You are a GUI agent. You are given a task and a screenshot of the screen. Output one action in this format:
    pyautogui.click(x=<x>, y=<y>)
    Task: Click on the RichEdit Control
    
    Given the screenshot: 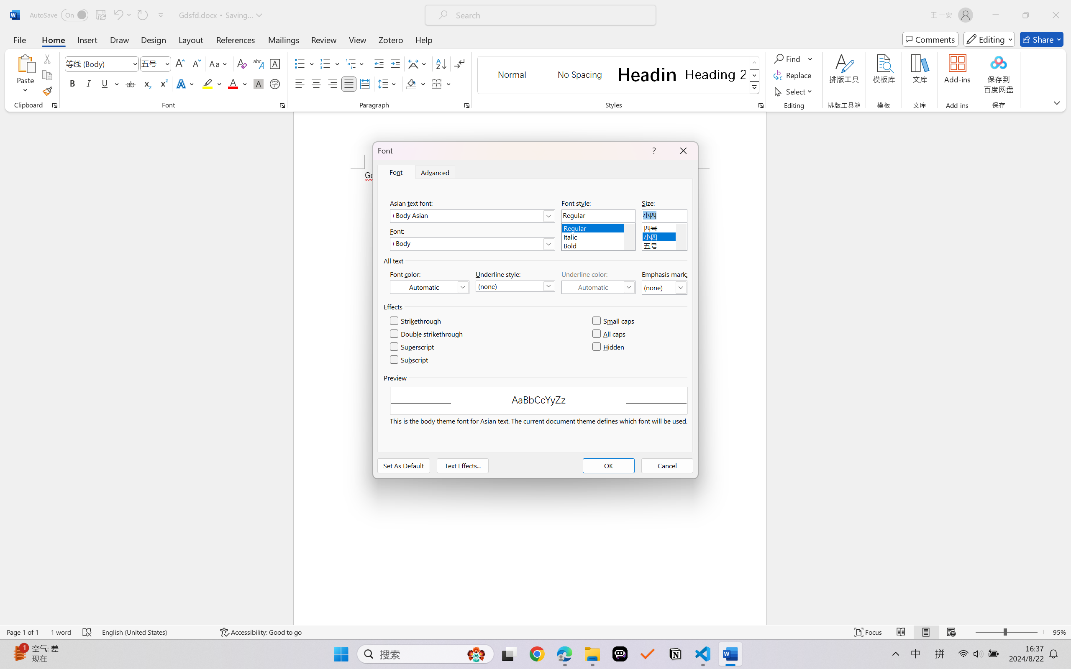 What is the action you would take?
    pyautogui.click(x=664, y=216)
    